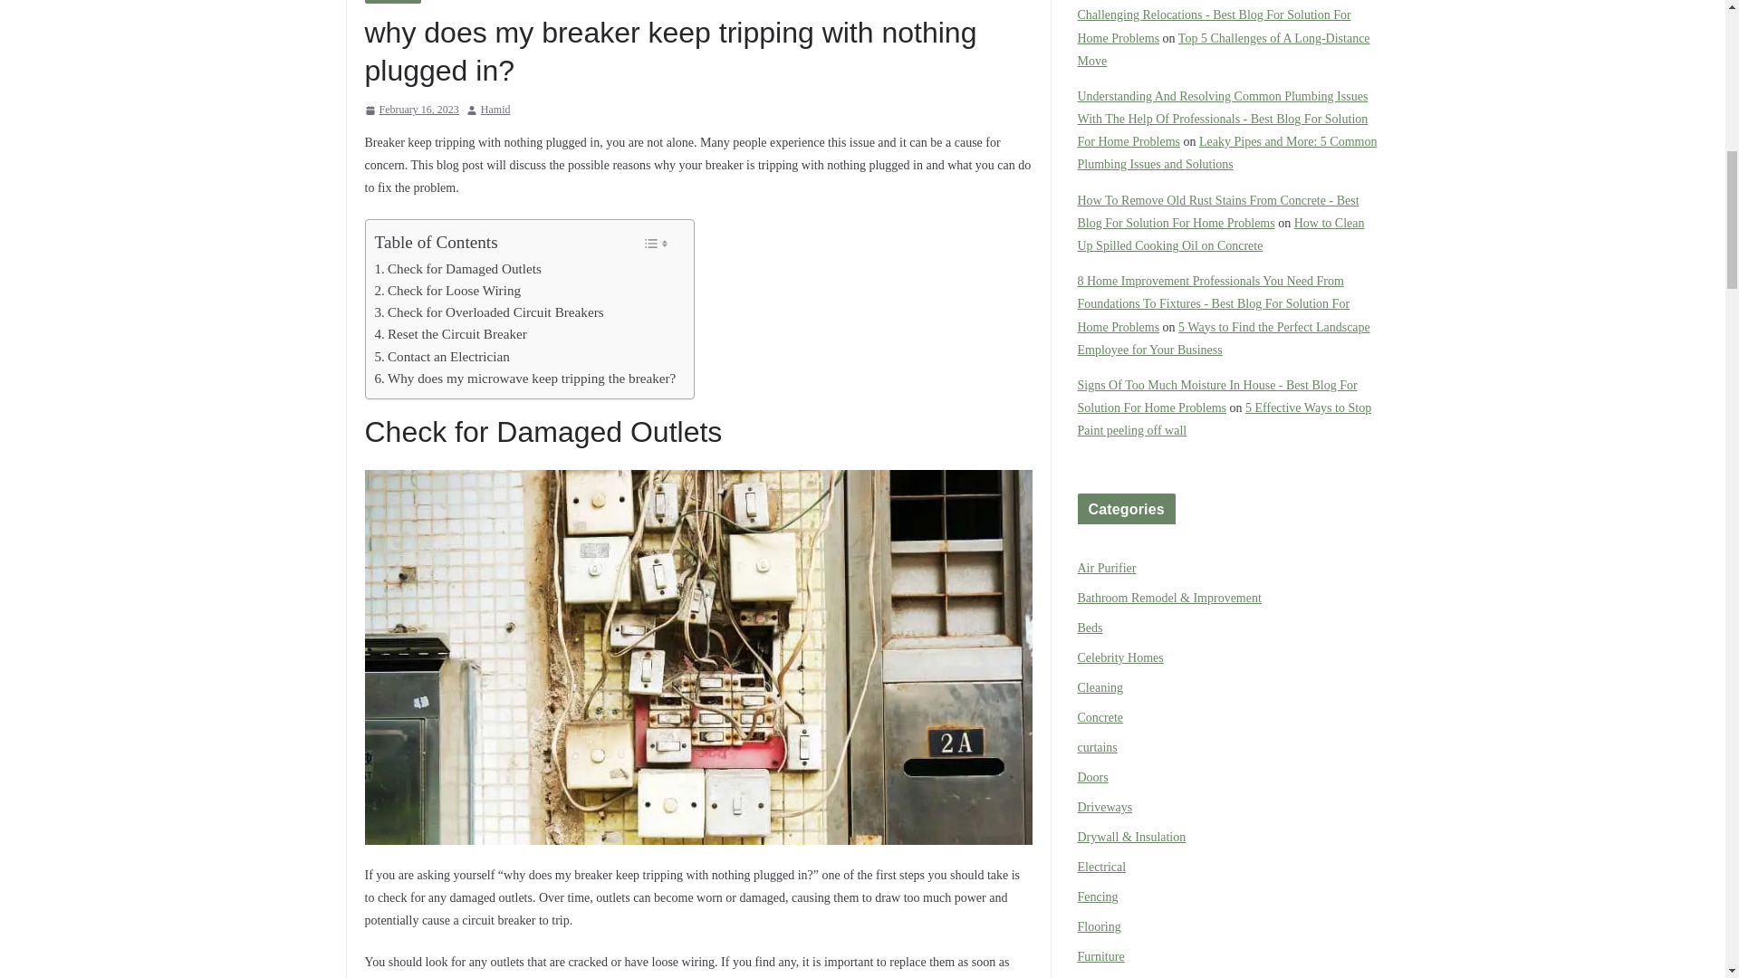 The height and width of the screenshot is (978, 1739). I want to click on Reset the Circuit Breaker, so click(451, 334).